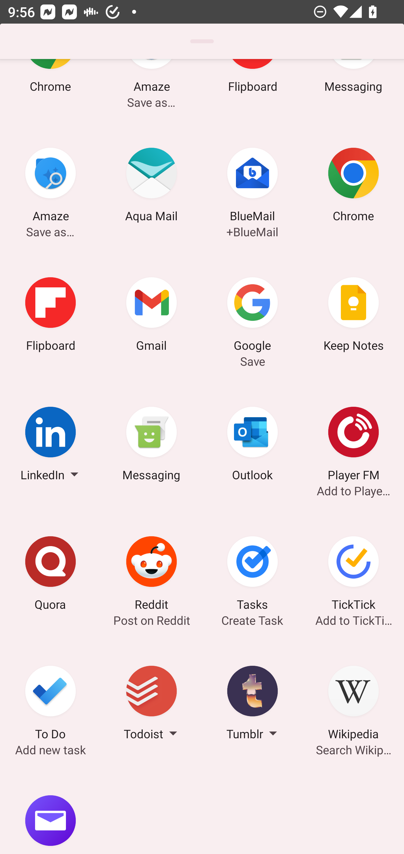 The height and width of the screenshot is (854, 404). Describe the element at coordinates (353, 446) in the screenshot. I see `Player FM Add to Player FM` at that location.